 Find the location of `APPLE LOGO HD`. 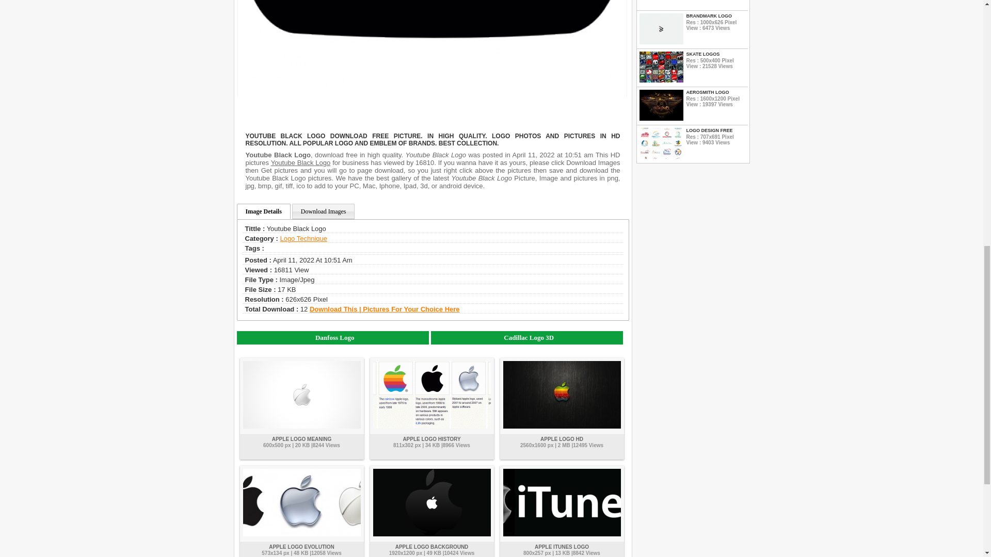

APPLE LOGO HD is located at coordinates (562, 439).